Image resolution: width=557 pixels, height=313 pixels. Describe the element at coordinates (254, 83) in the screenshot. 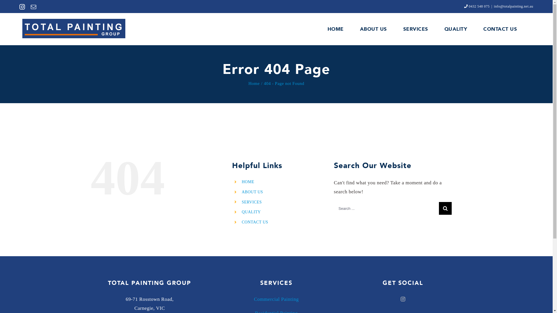

I see `Home` at that location.